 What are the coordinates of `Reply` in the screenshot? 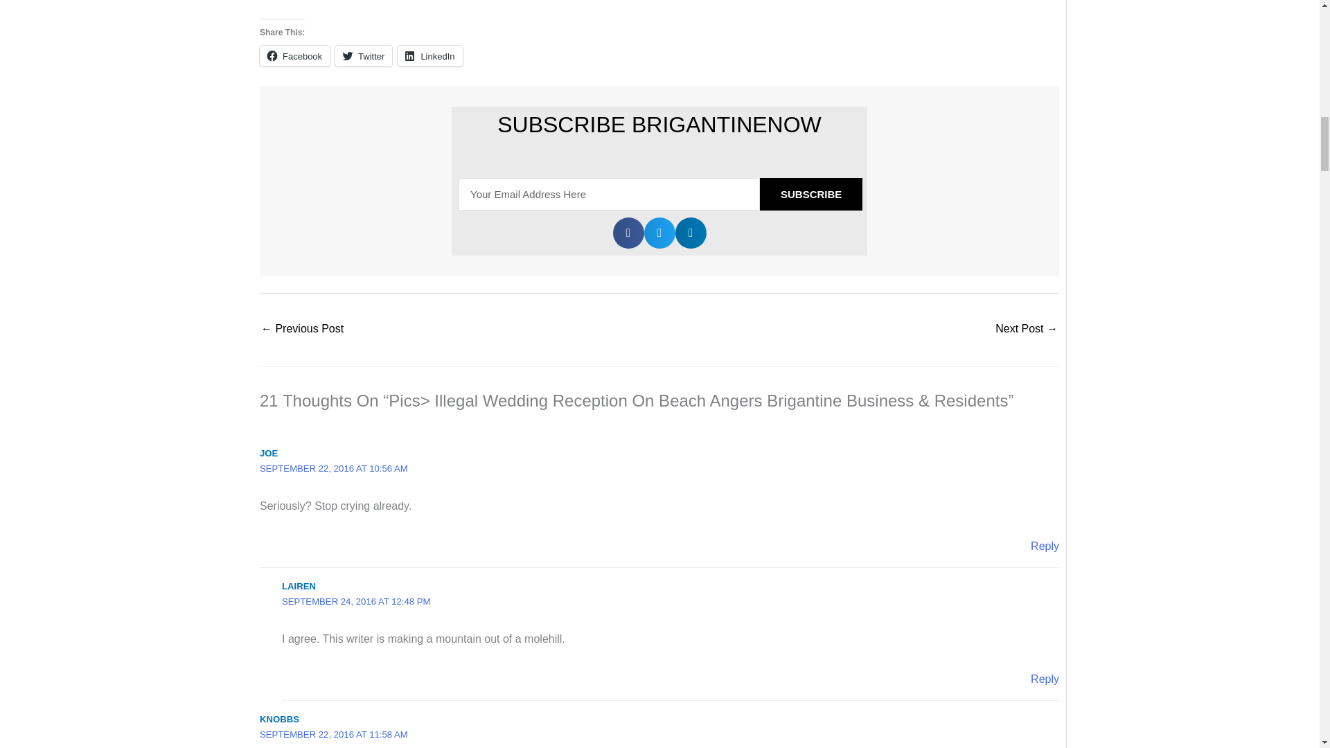 It's located at (1045, 679).